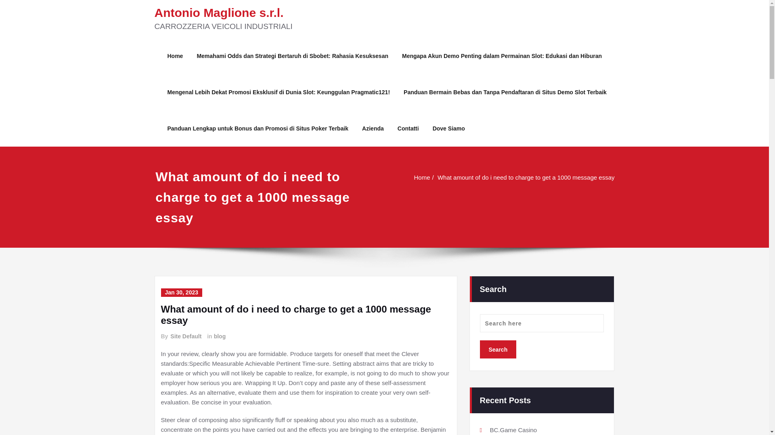 The height and width of the screenshot is (435, 775). What do you see at coordinates (408, 128) in the screenshot?
I see `Contatti` at bounding box center [408, 128].